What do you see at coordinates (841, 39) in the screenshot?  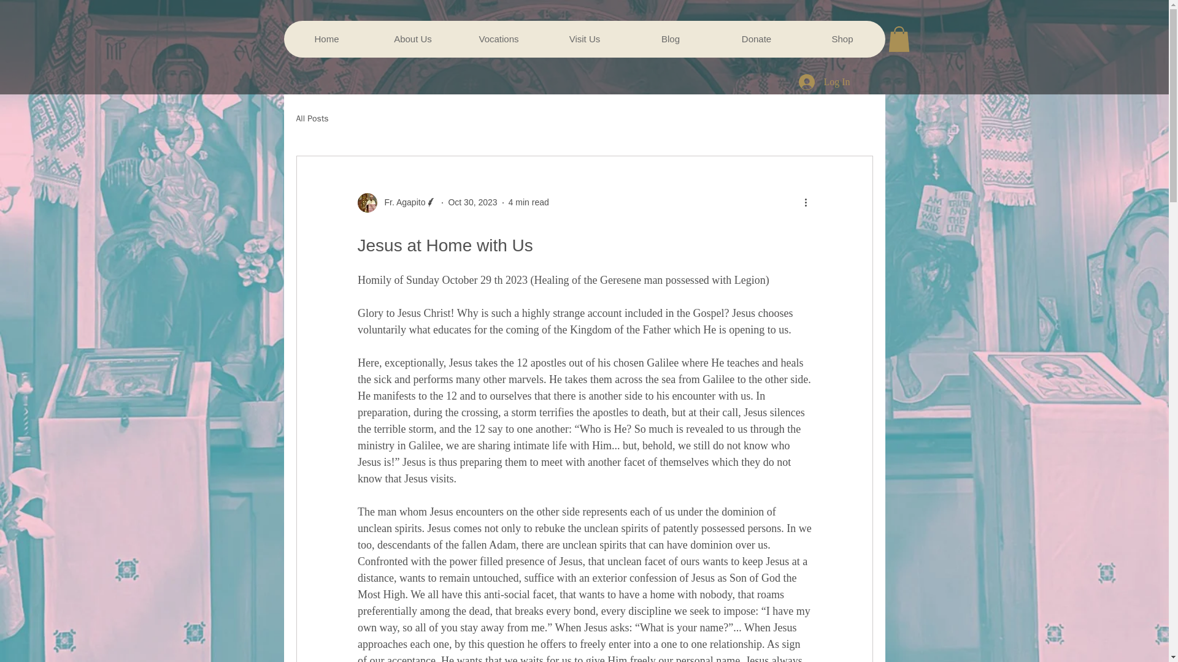 I see `Shop` at bounding box center [841, 39].